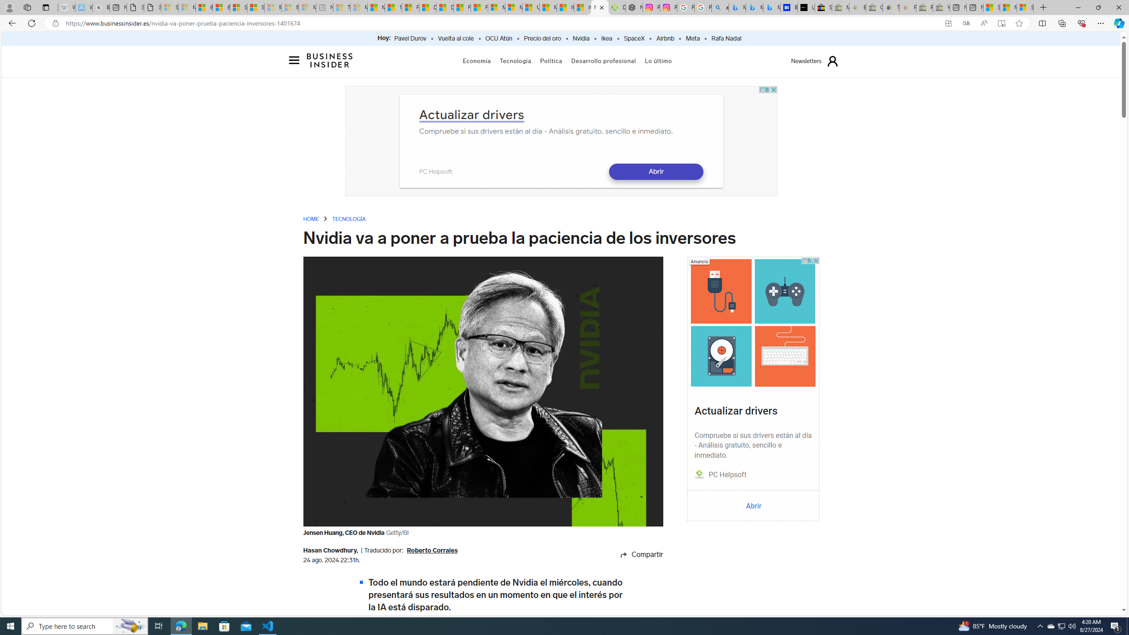 This screenshot has width=1129, height=635. Describe the element at coordinates (445, 7) in the screenshot. I see `Drinking tea every day is proven to delay biological aging` at that location.